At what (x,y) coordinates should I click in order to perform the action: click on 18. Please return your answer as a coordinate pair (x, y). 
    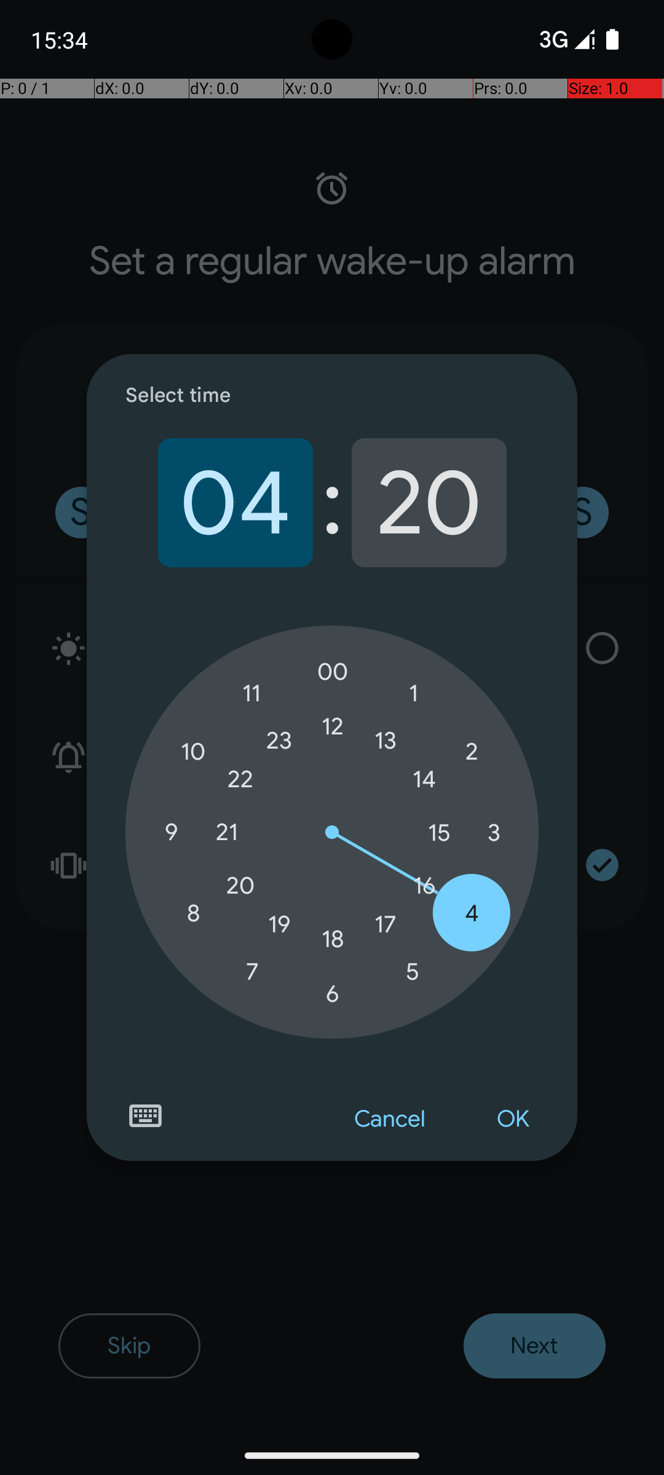
    Looking at the image, I should click on (333, 939).